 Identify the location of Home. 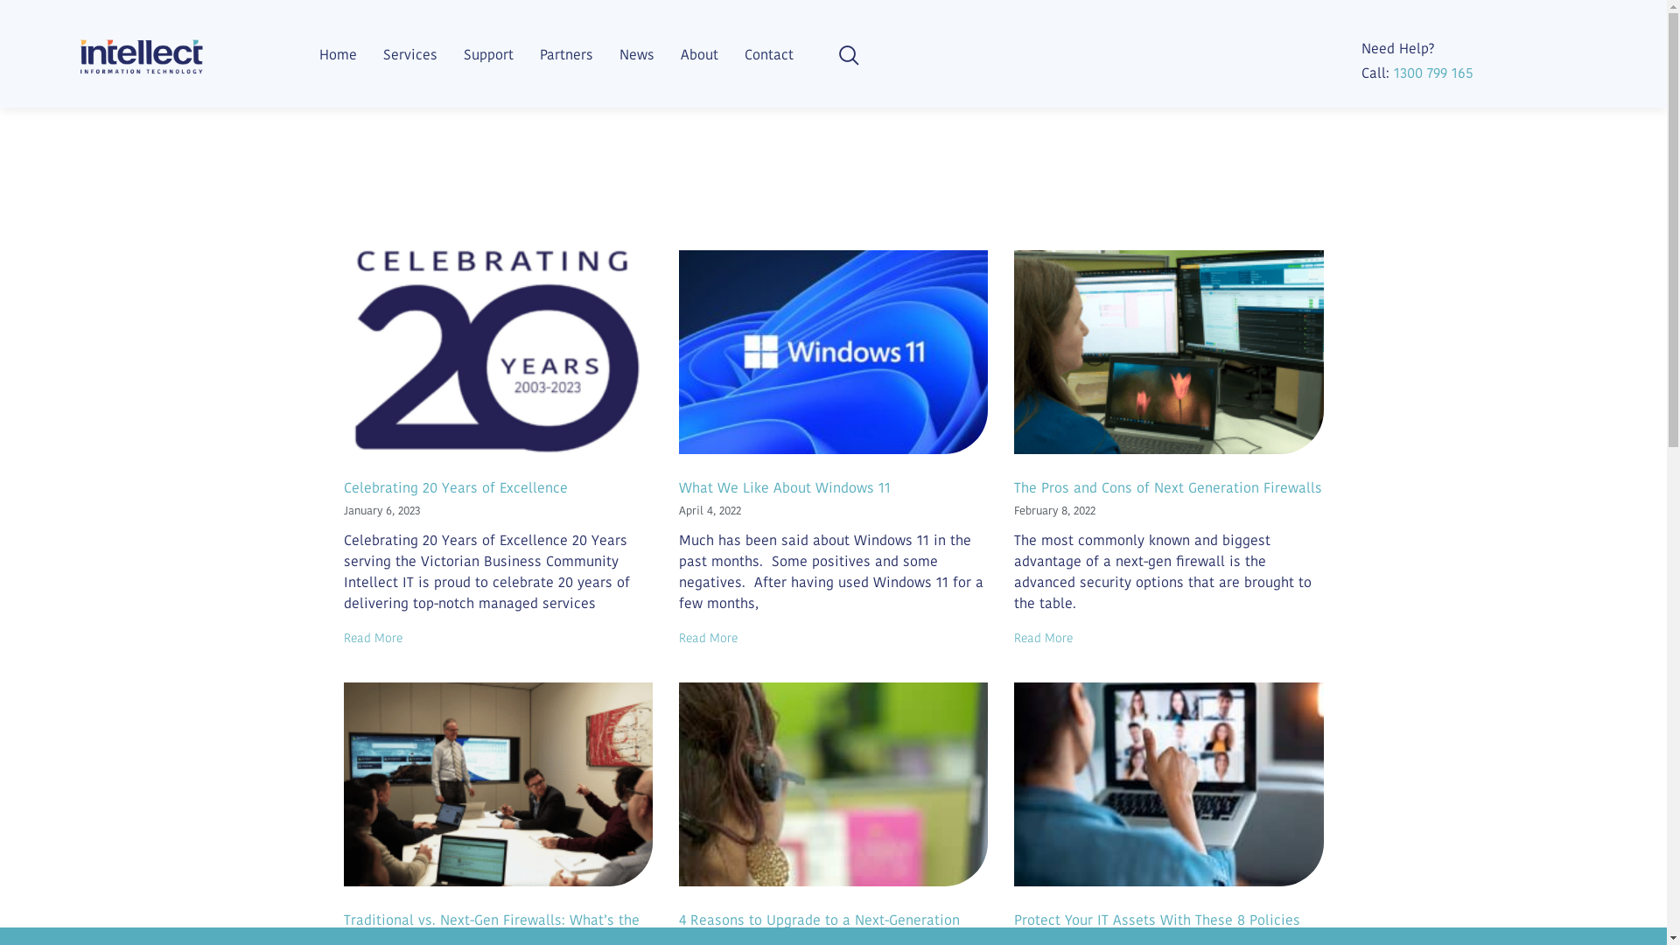
(338, 54).